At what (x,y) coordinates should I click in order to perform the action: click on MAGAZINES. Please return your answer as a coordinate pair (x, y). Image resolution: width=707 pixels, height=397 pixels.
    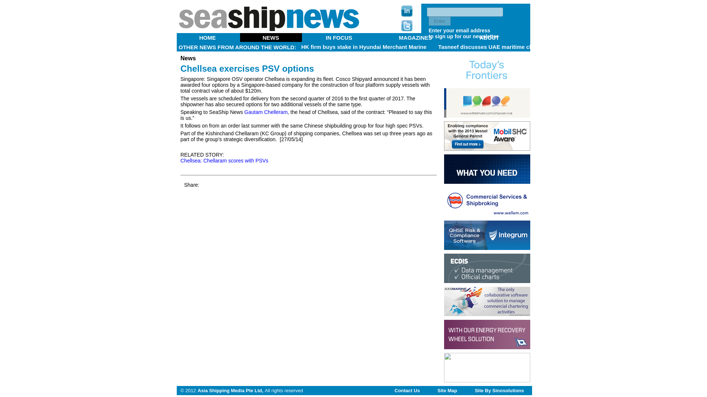
    Looking at the image, I should click on (415, 37).